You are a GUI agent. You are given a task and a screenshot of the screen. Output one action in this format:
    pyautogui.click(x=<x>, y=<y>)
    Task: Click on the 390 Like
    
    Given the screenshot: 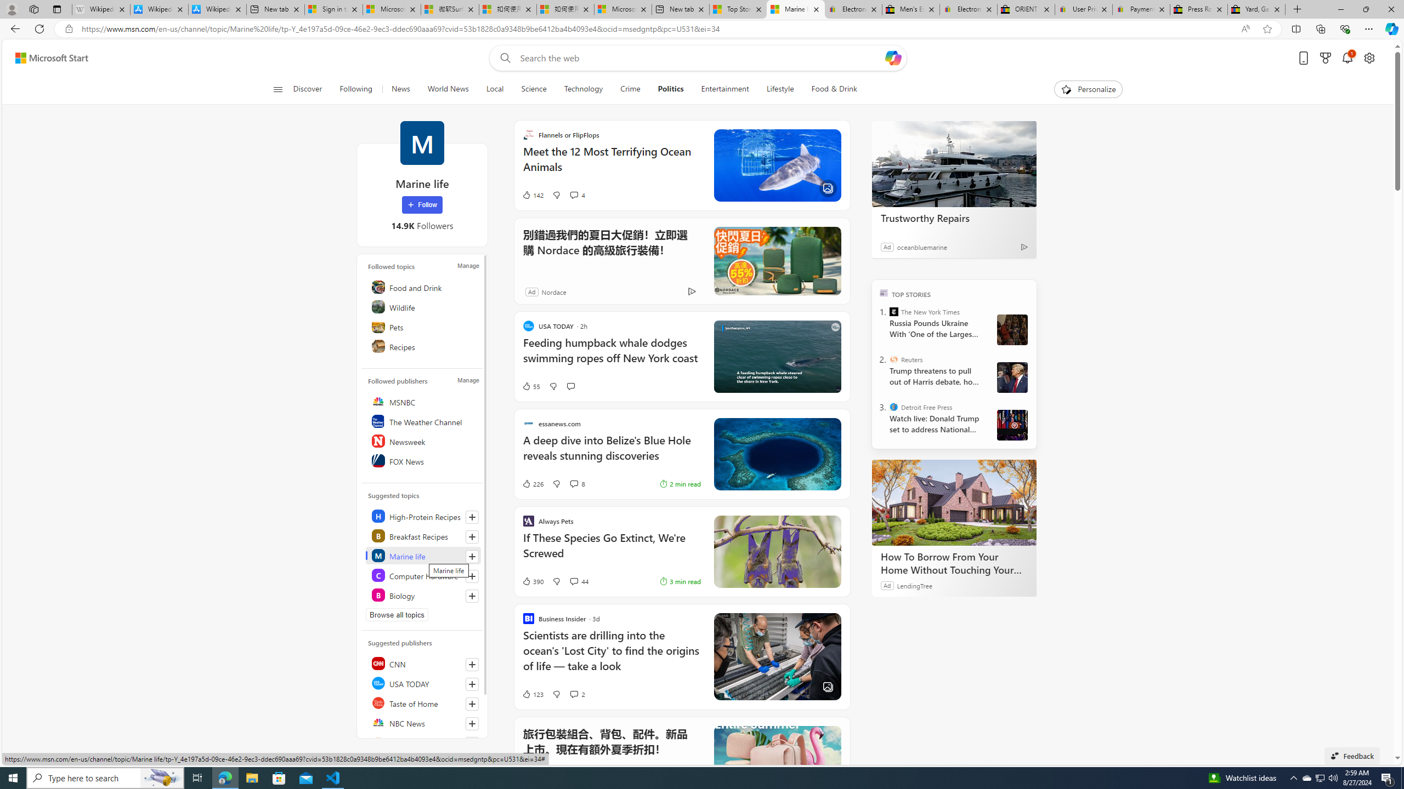 What is the action you would take?
    pyautogui.click(x=532, y=581)
    